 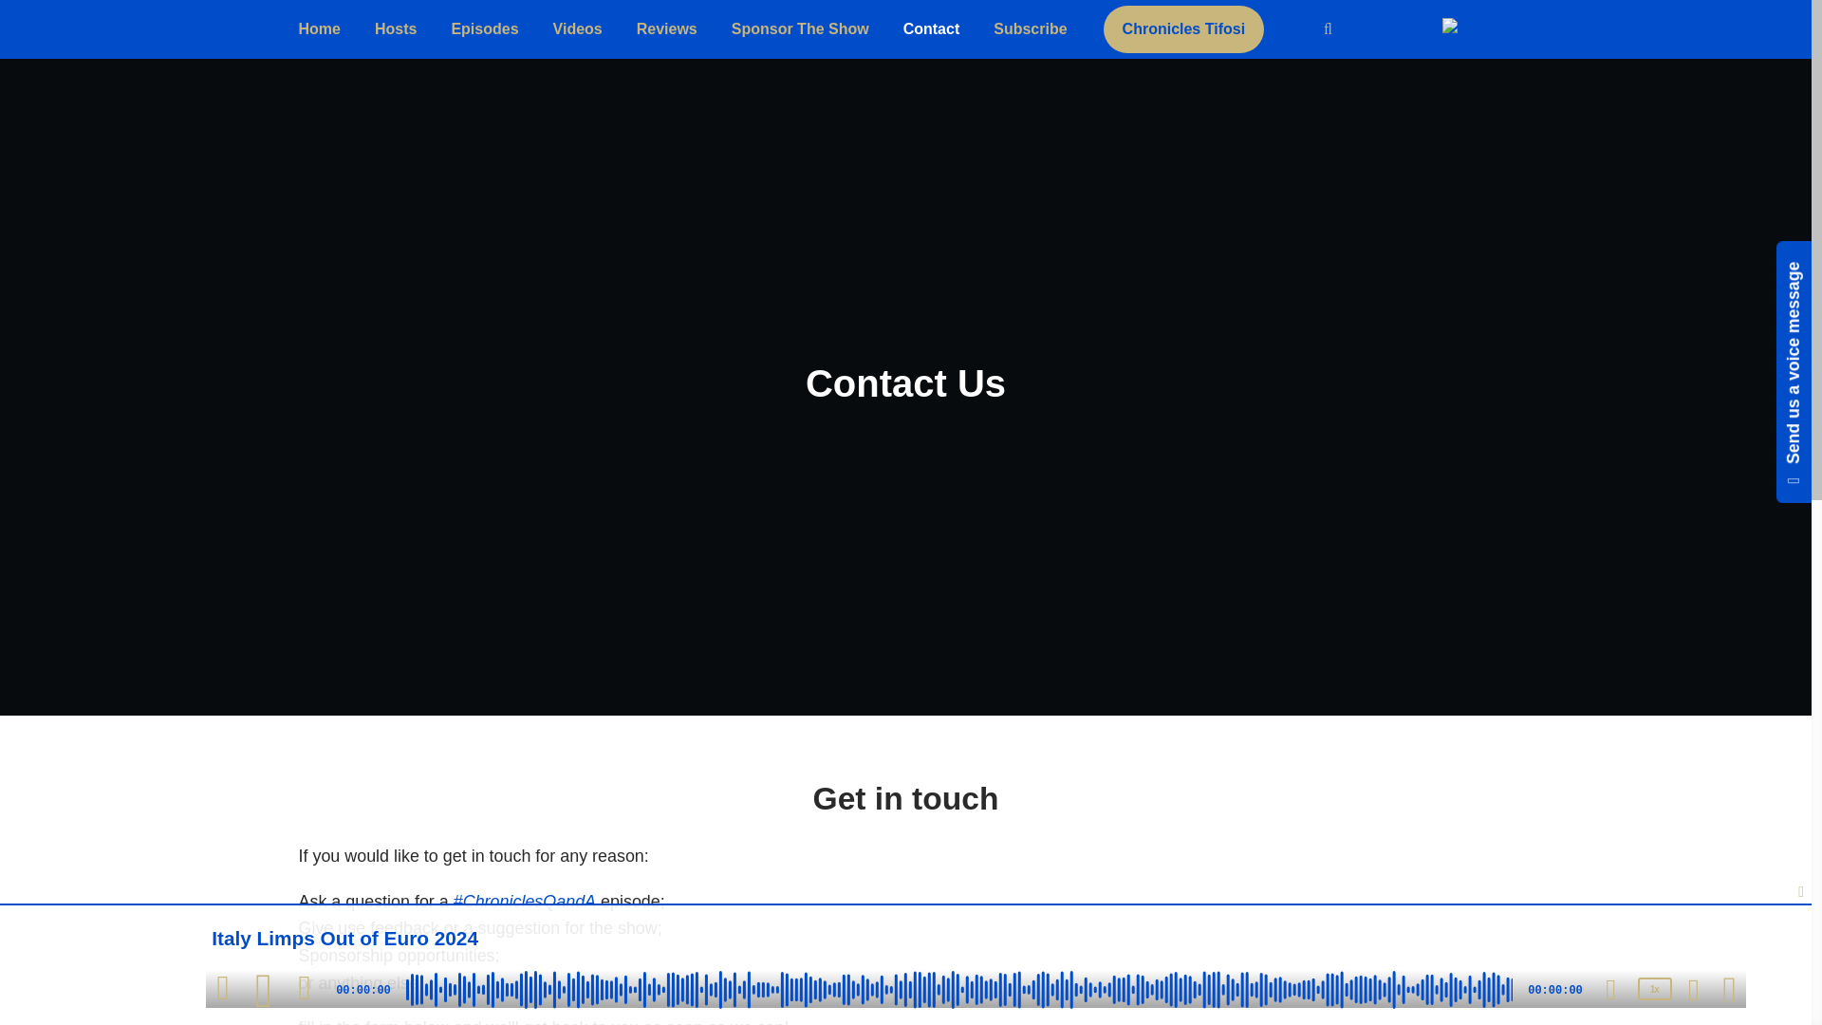 I want to click on Chronicles Tifosi, so click(x=1184, y=29).